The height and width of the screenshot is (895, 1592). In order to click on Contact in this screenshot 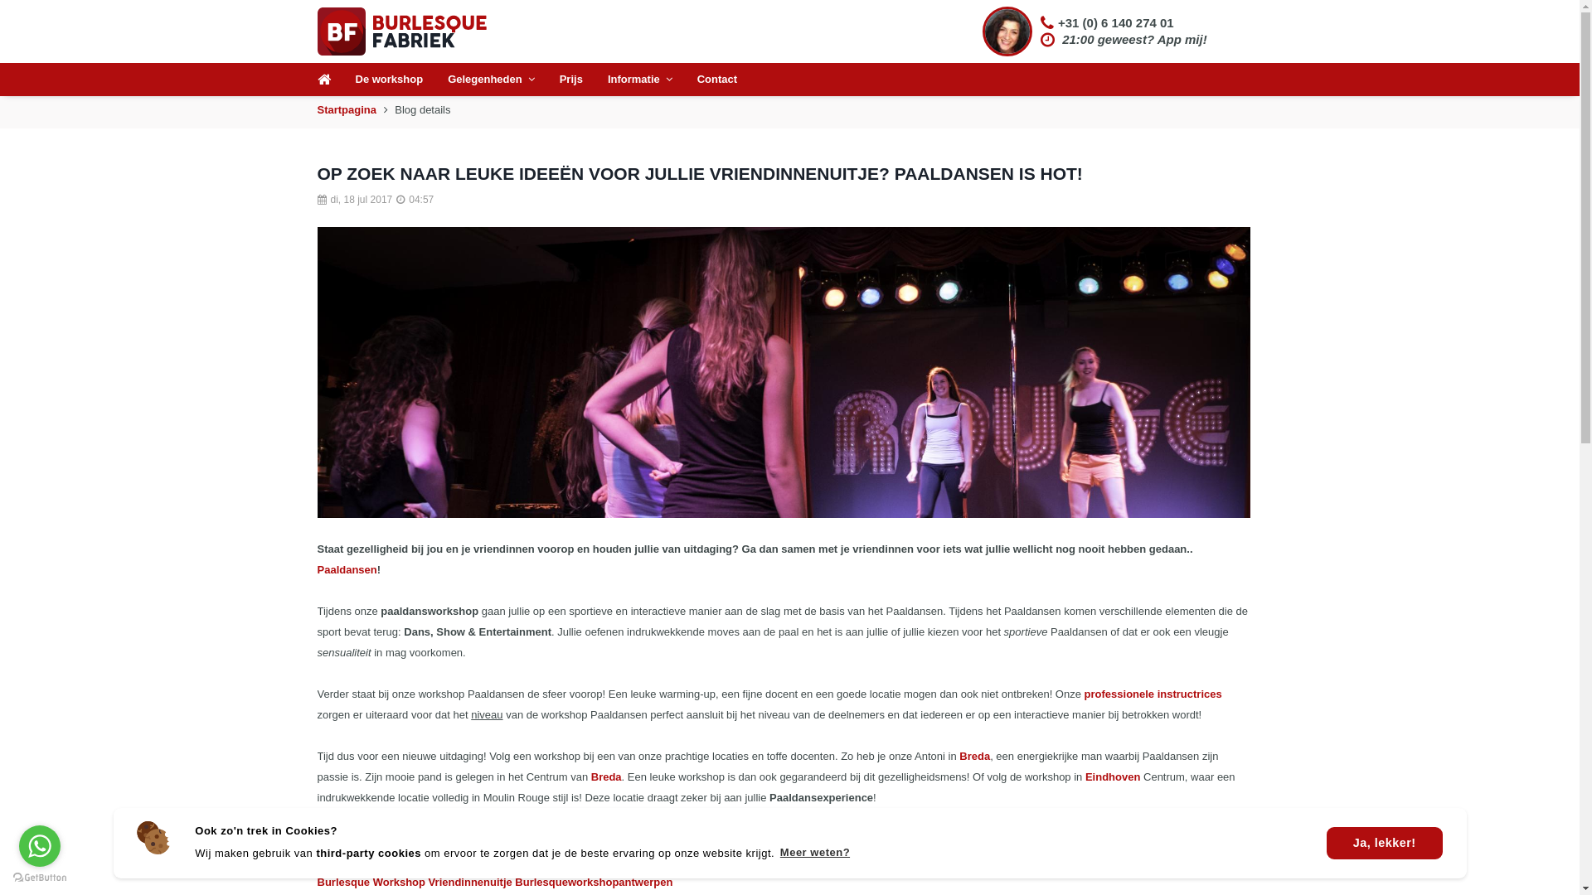, I will do `click(717, 80)`.